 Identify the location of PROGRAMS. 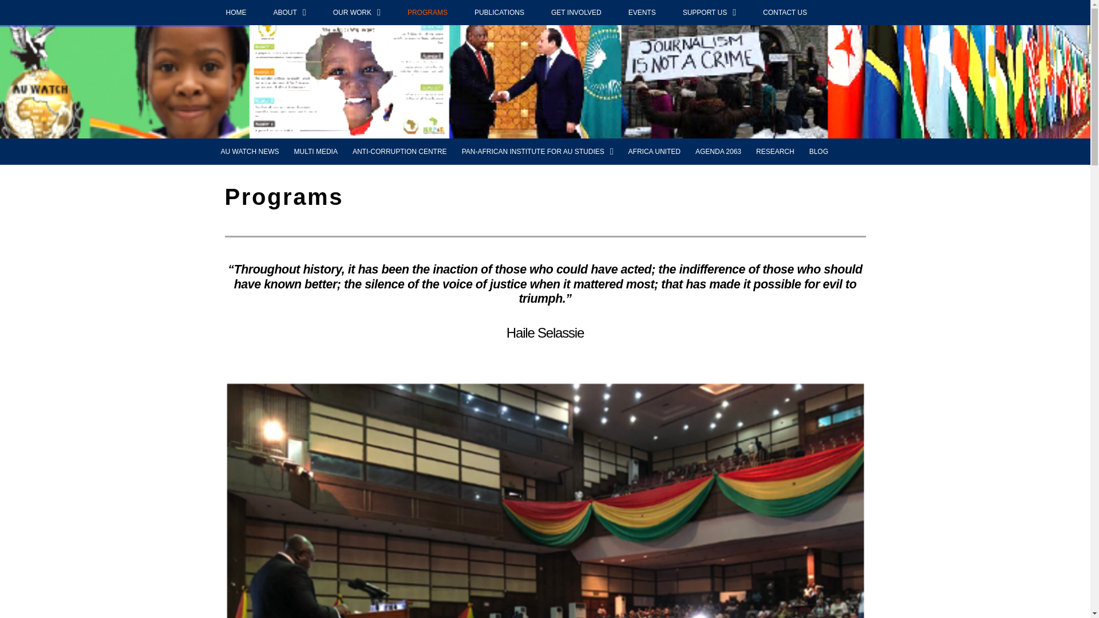
(428, 13).